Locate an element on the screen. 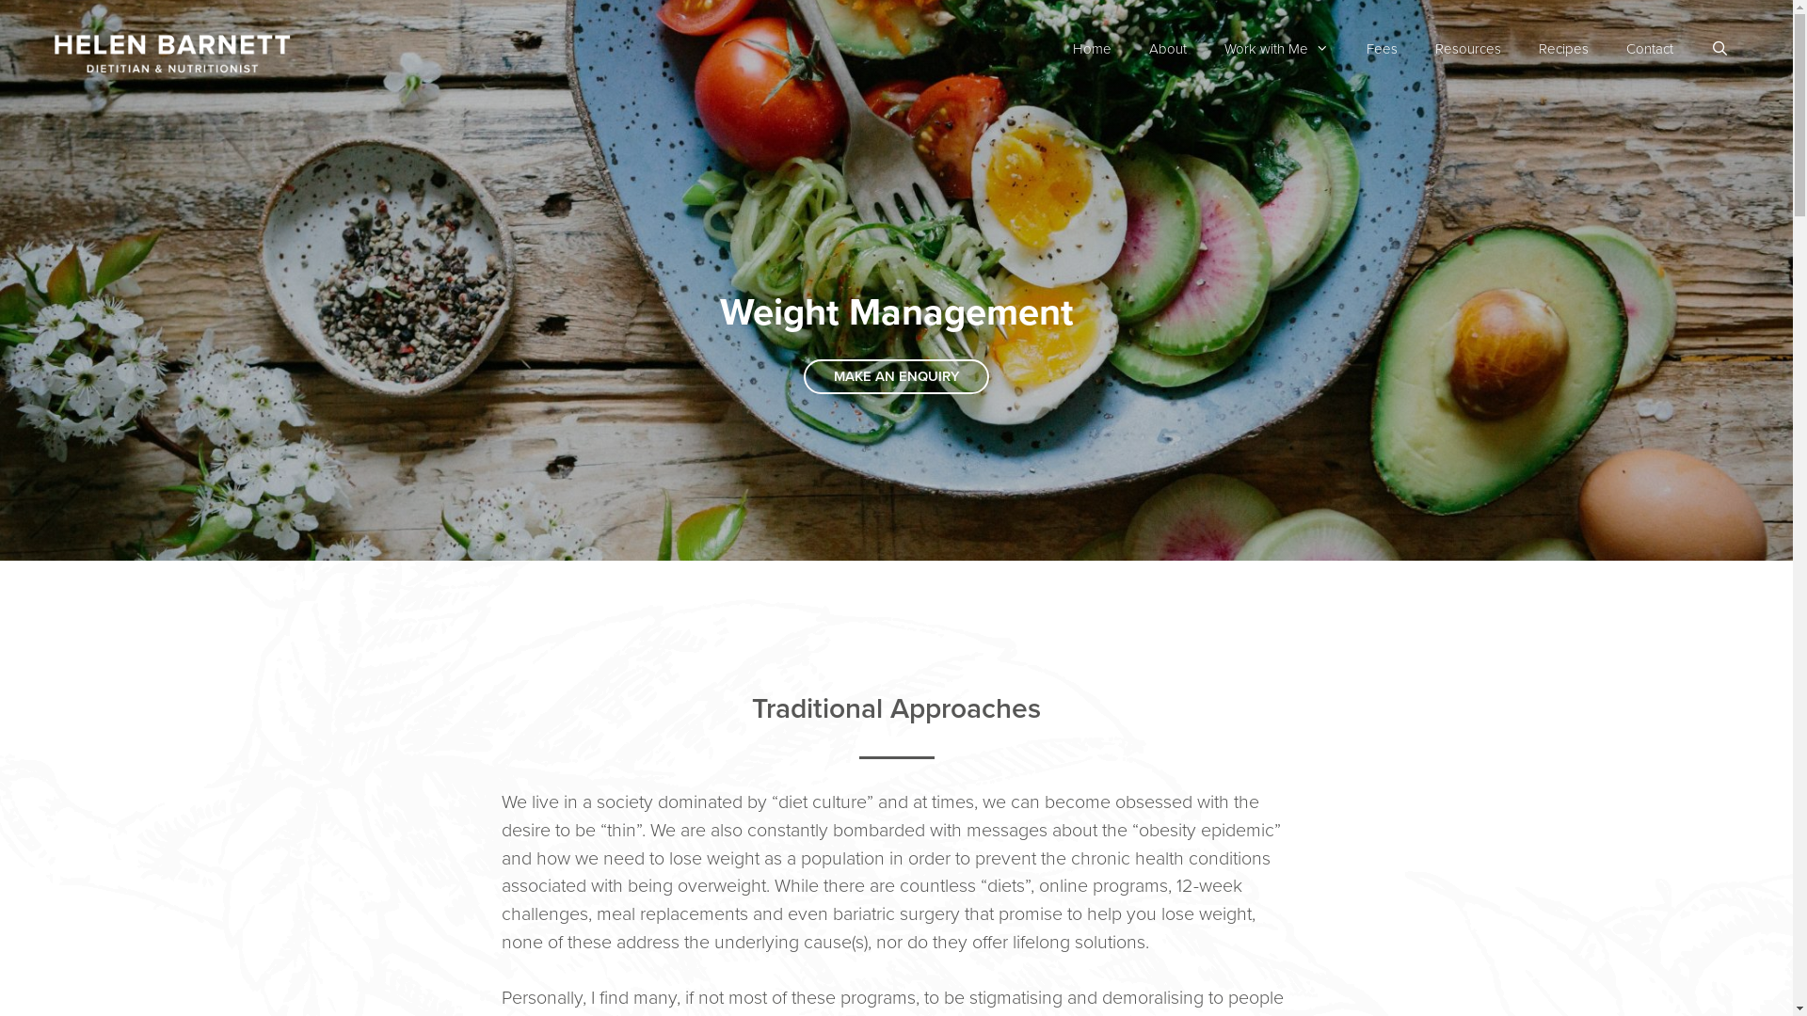 This screenshot has height=1016, width=1807. Work with Me is located at coordinates (1276, 49).